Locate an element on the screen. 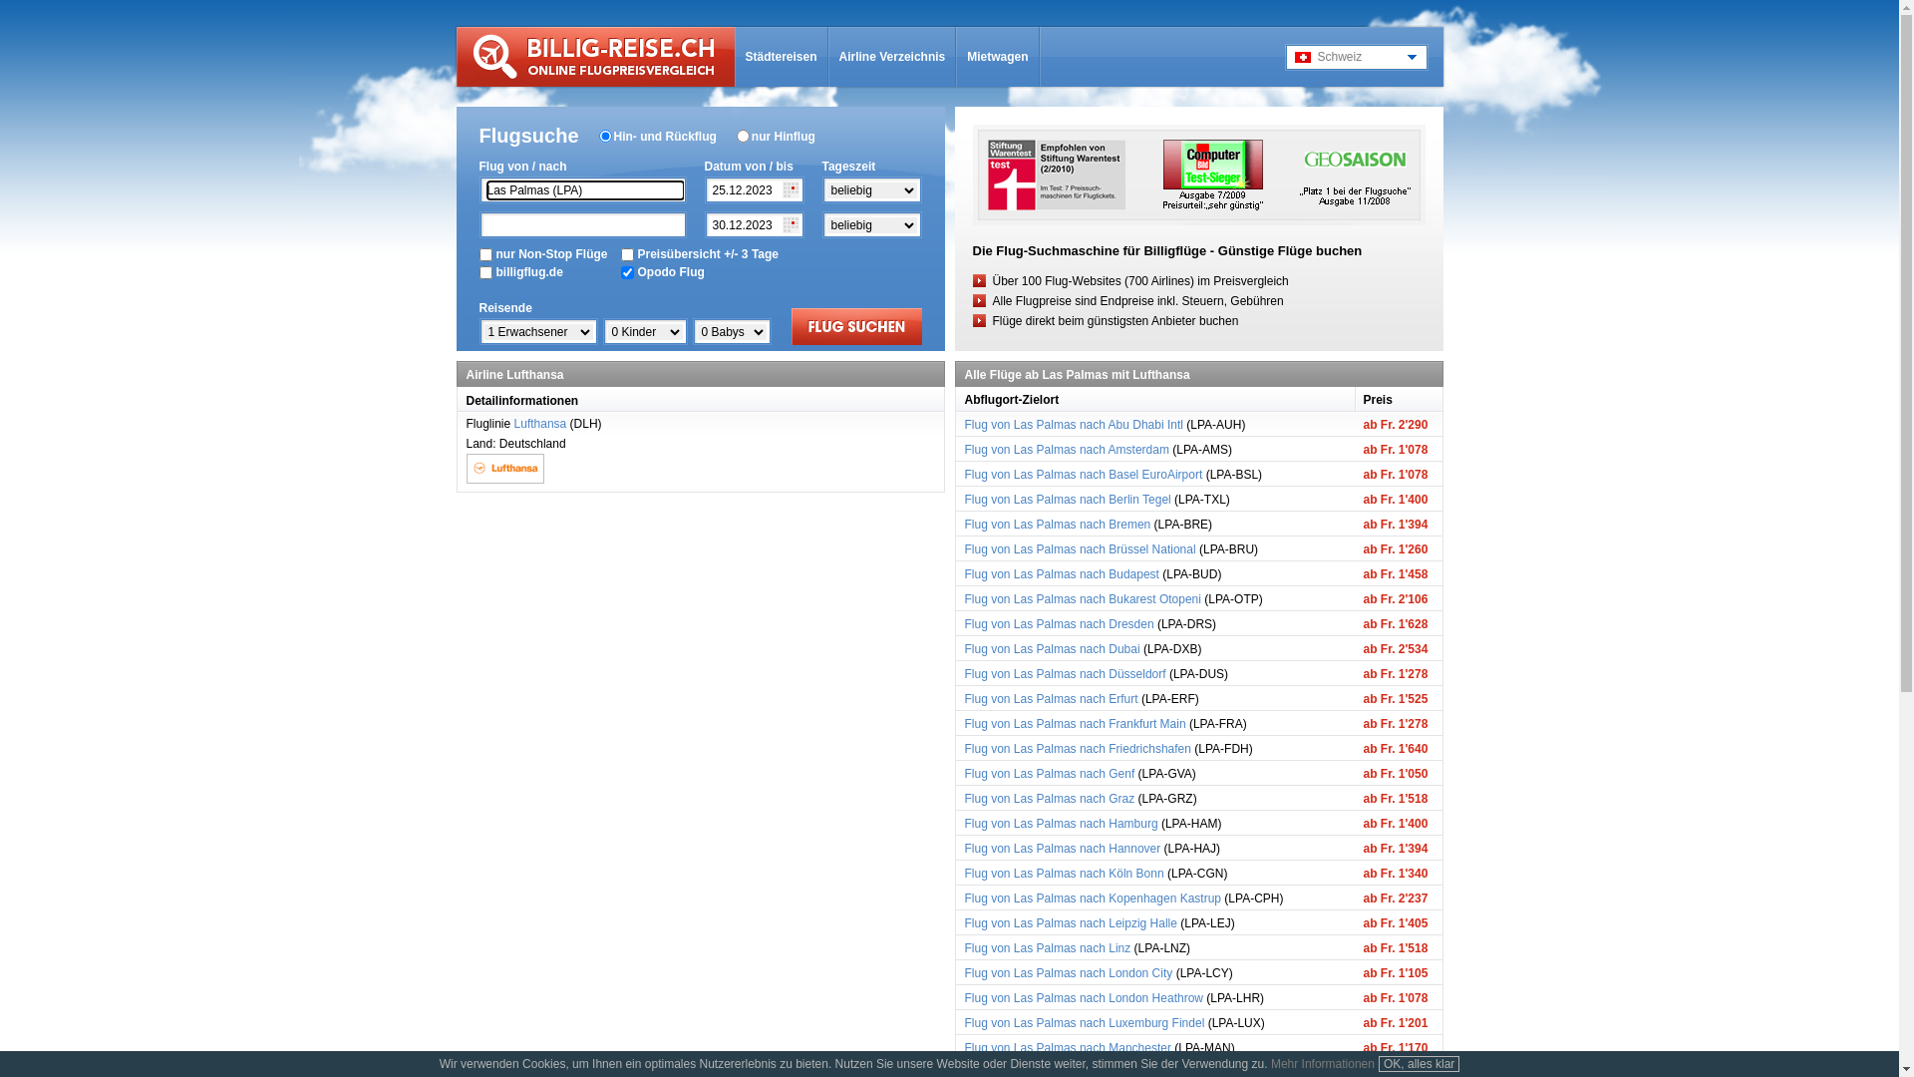 The image size is (1914, 1077). Lufthansa is located at coordinates (540, 424).